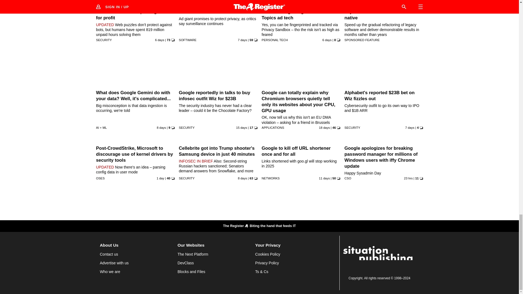  I want to click on 22 Jul 2024 19:15, so click(162, 128).